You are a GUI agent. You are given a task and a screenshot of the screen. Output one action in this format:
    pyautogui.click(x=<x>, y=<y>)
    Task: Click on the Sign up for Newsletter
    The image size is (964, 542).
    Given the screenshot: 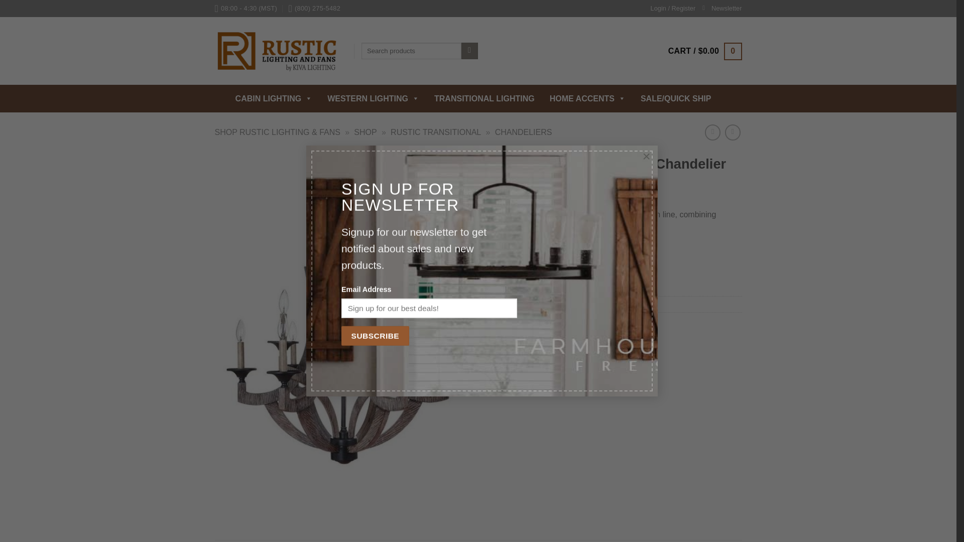 What is the action you would take?
    pyautogui.click(x=722, y=9)
    